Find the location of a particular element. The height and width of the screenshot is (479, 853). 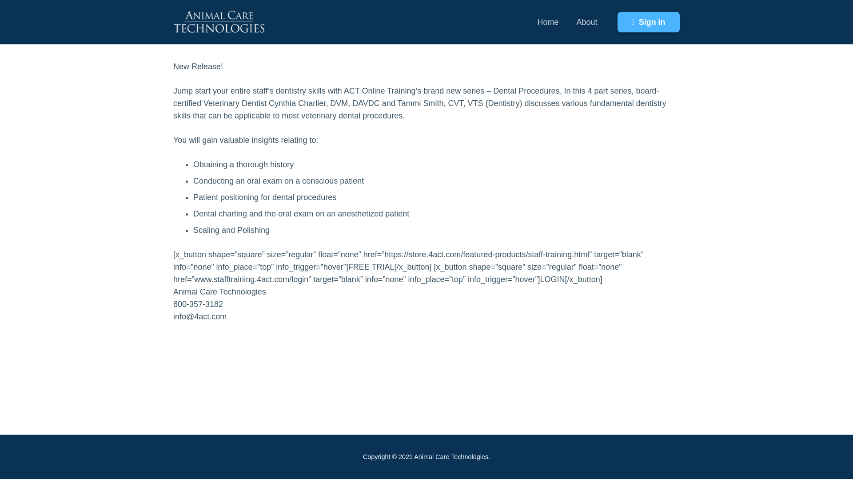

Sign in is located at coordinates (649, 22).